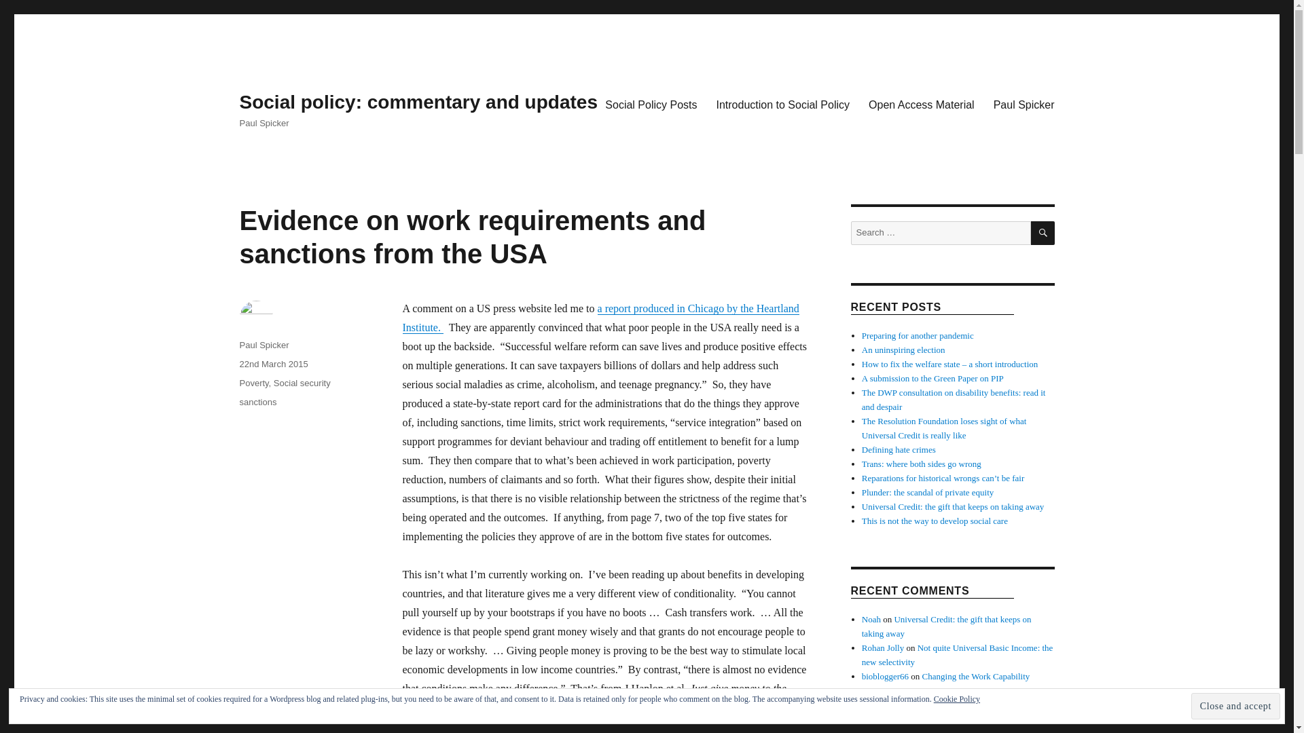 This screenshot has width=1304, height=733. What do you see at coordinates (264, 345) in the screenshot?
I see `Paul Spicker` at bounding box center [264, 345].